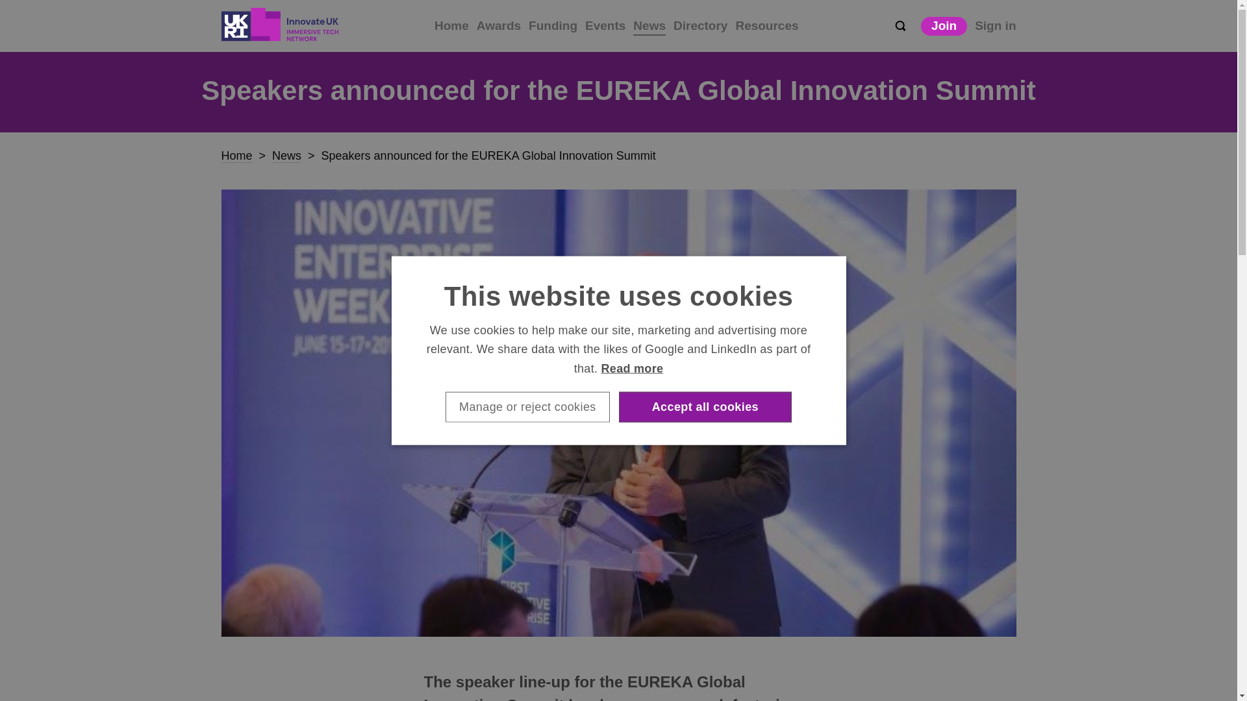 This screenshot has width=1247, height=701. What do you see at coordinates (995, 26) in the screenshot?
I see `Sign in` at bounding box center [995, 26].